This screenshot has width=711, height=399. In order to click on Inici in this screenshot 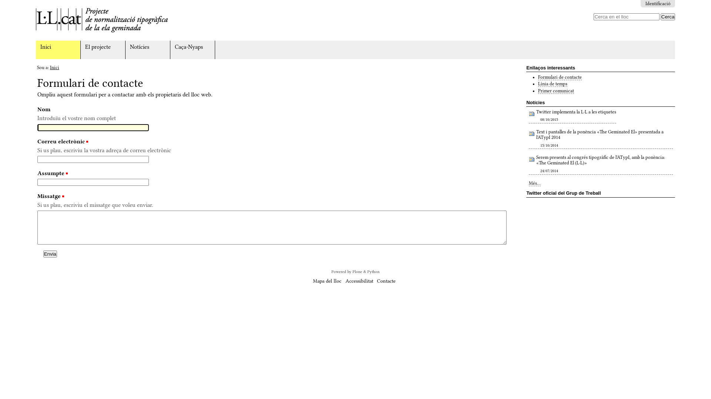, I will do `click(59, 50)`.